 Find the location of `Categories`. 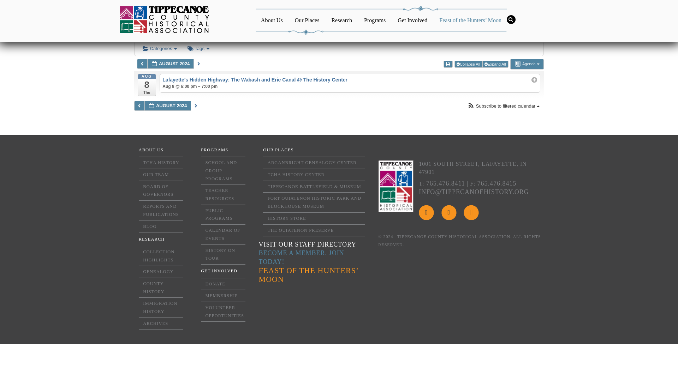

Categories is located at coordinates (160, 49).